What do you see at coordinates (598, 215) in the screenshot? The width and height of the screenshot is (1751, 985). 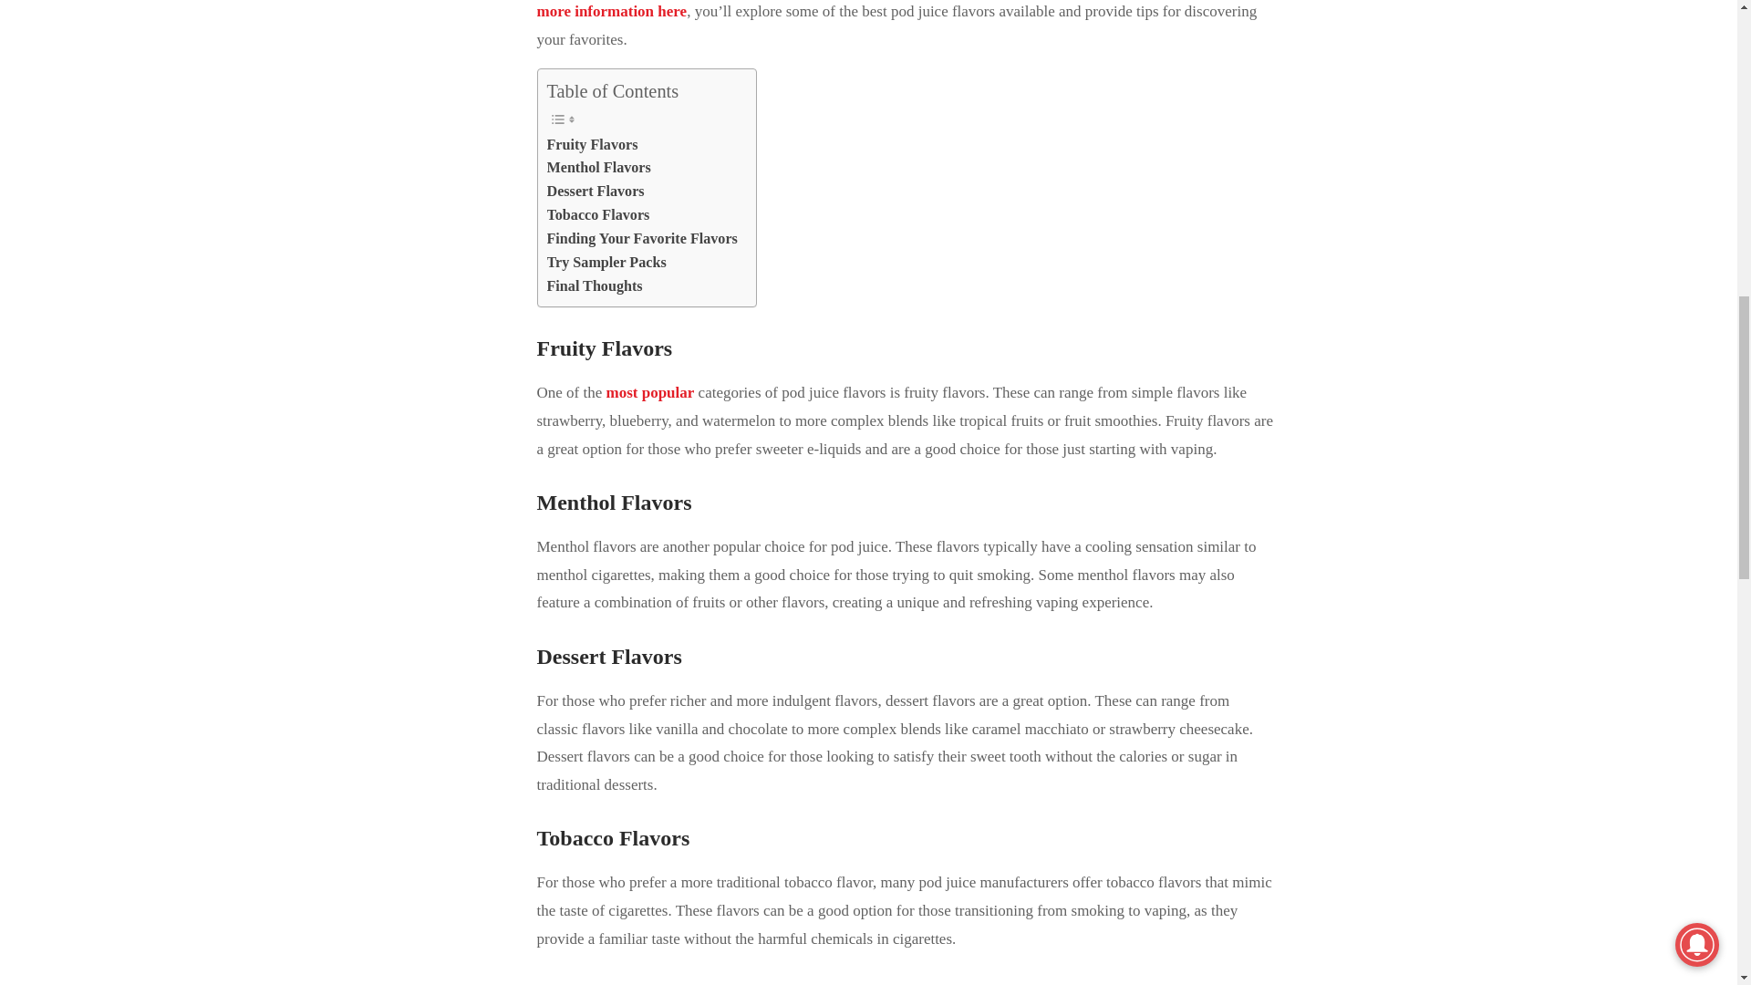 I see `Tobacco Flavors` at bounding box center [598, 215].